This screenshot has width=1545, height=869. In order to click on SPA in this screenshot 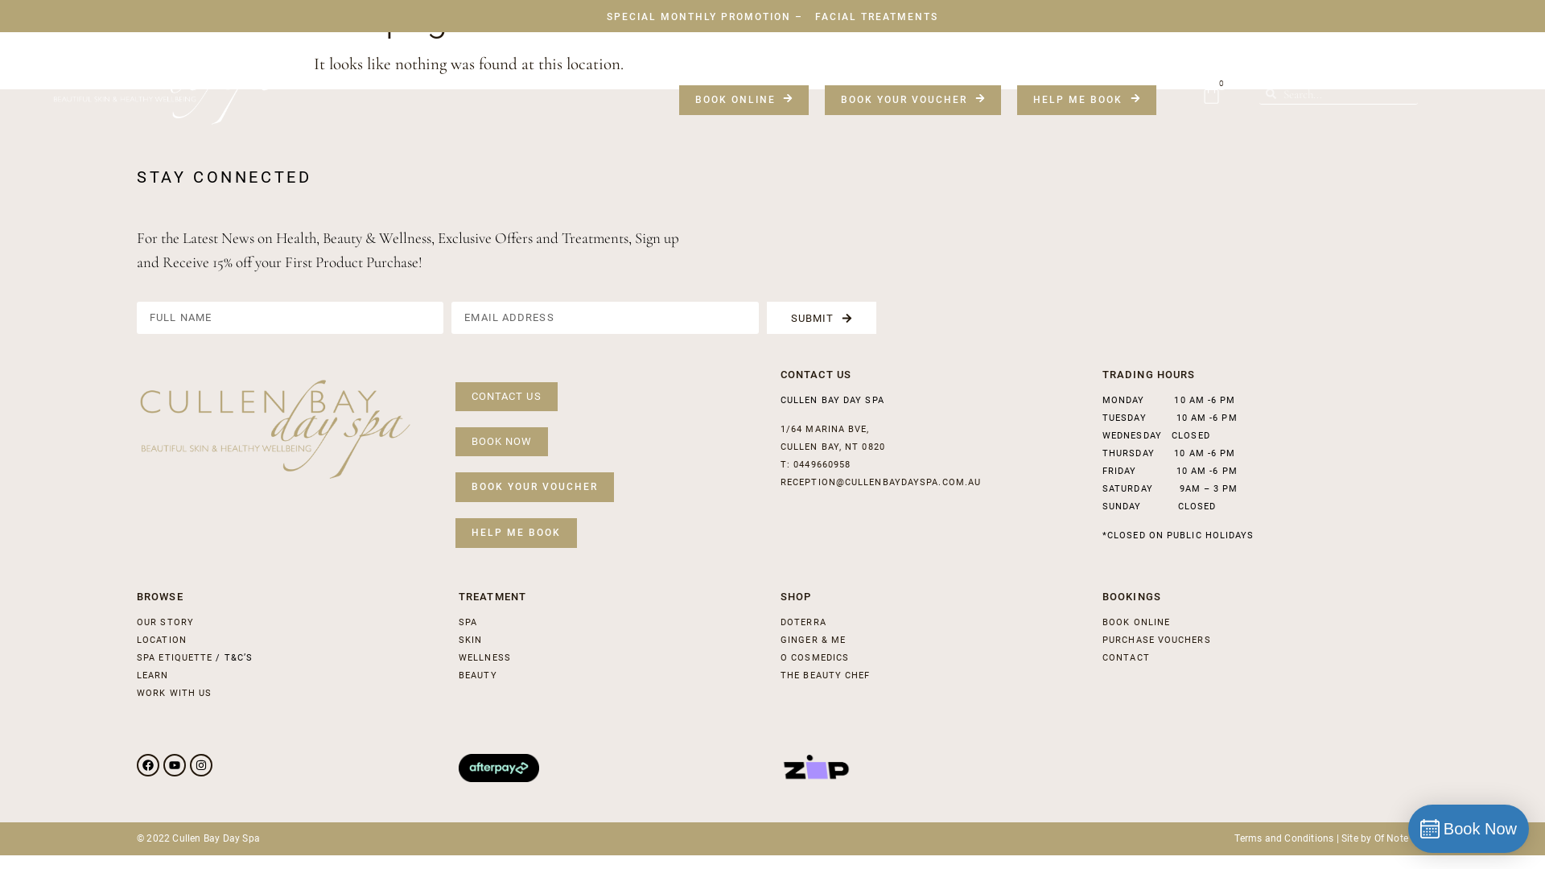, I will do `click(958, 58)`.